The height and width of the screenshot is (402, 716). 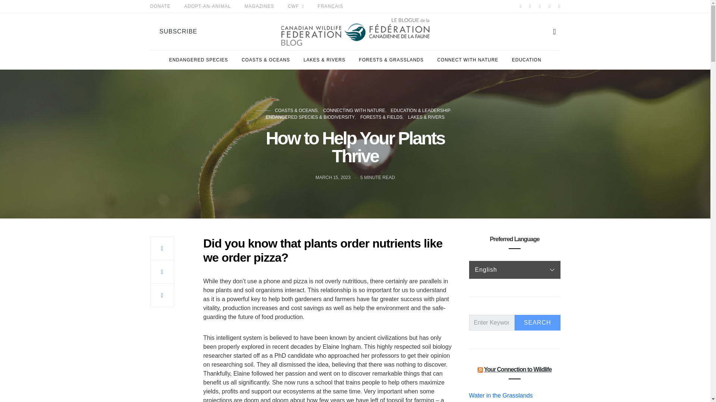 I want to click on CWF, so click(x=296, y=6).